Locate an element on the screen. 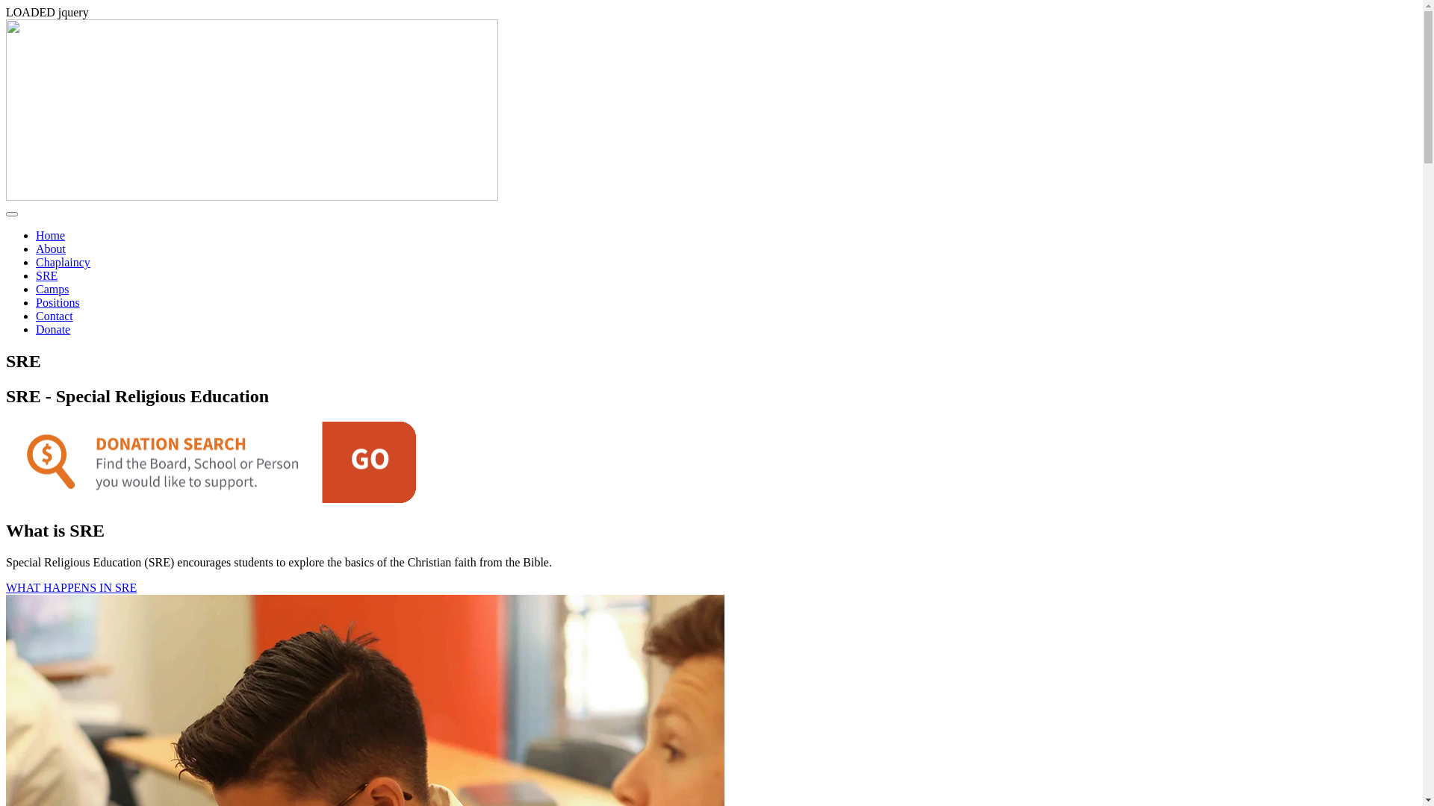  Positions is located at coordinates (58, 303).